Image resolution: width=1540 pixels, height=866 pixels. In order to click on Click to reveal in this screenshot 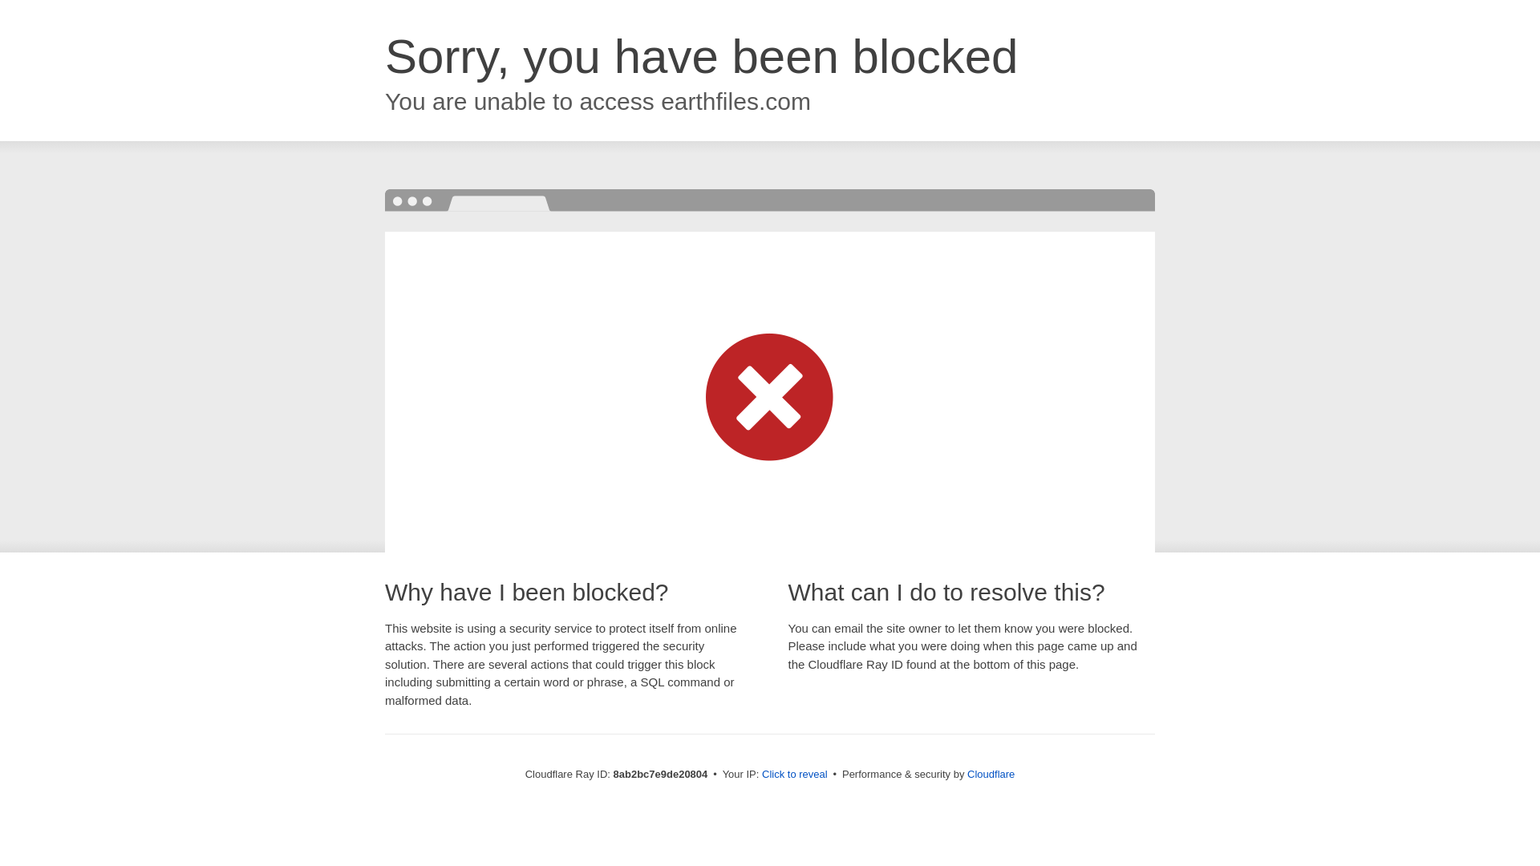, I will do `click(795, 775)`.